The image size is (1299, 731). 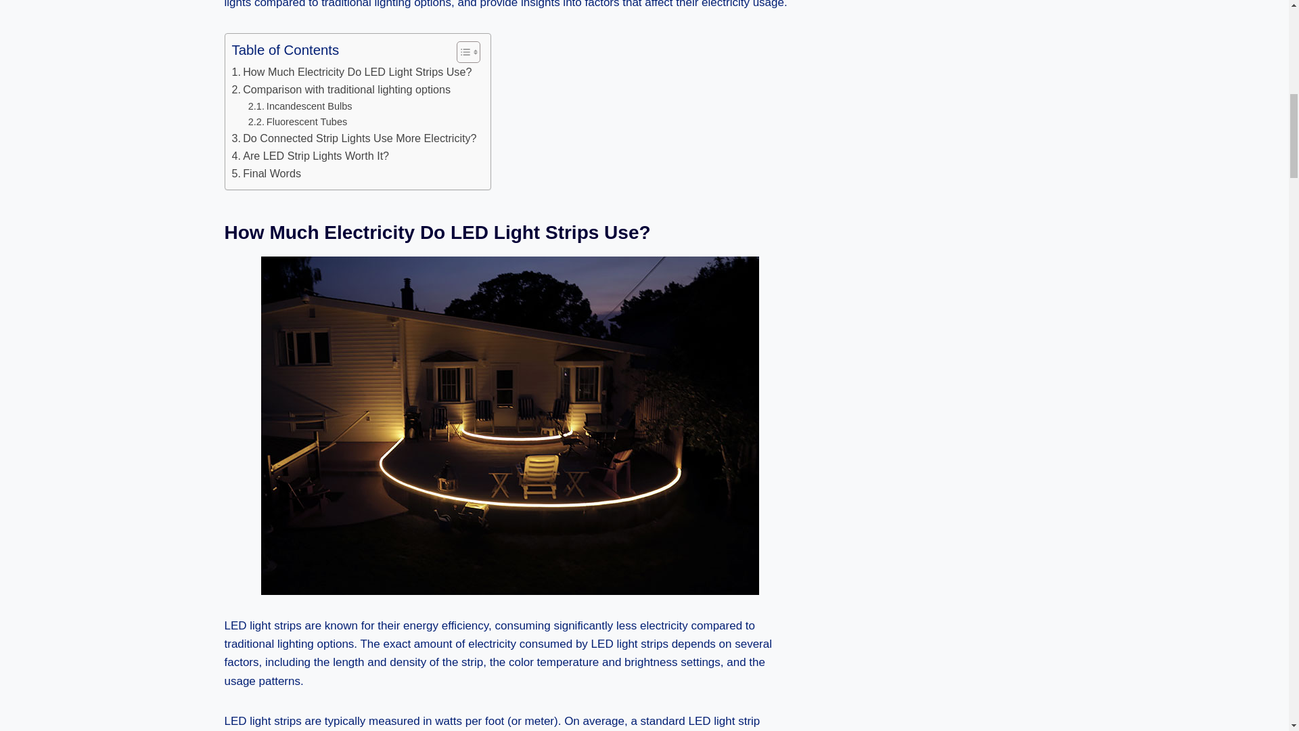 I want to click on Fluorescent Tubes, so click(x=298, y=122).